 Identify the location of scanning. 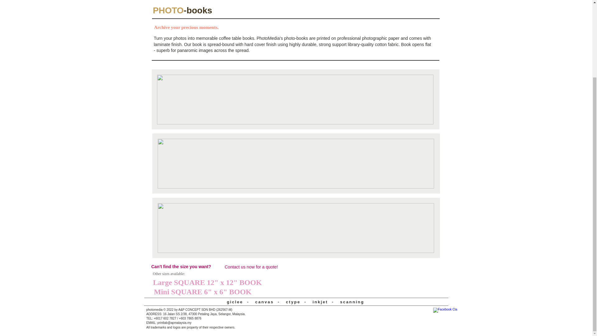
(352, 302).